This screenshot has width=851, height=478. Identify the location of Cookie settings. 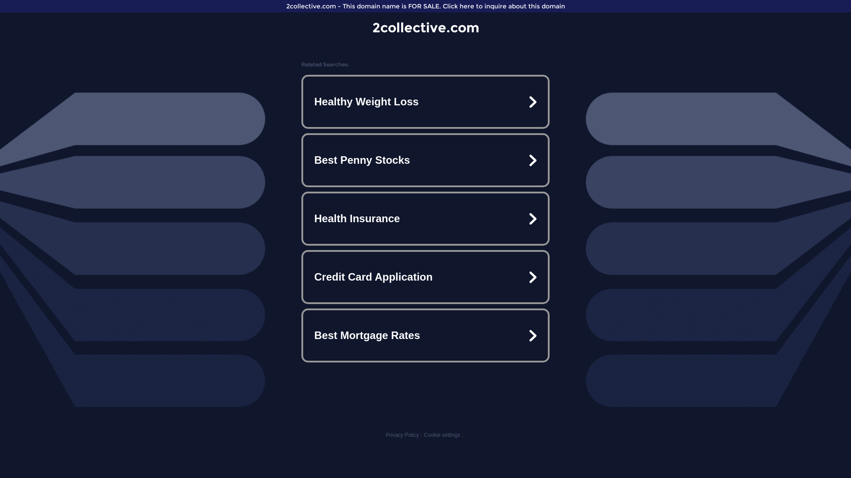
(442, 435).